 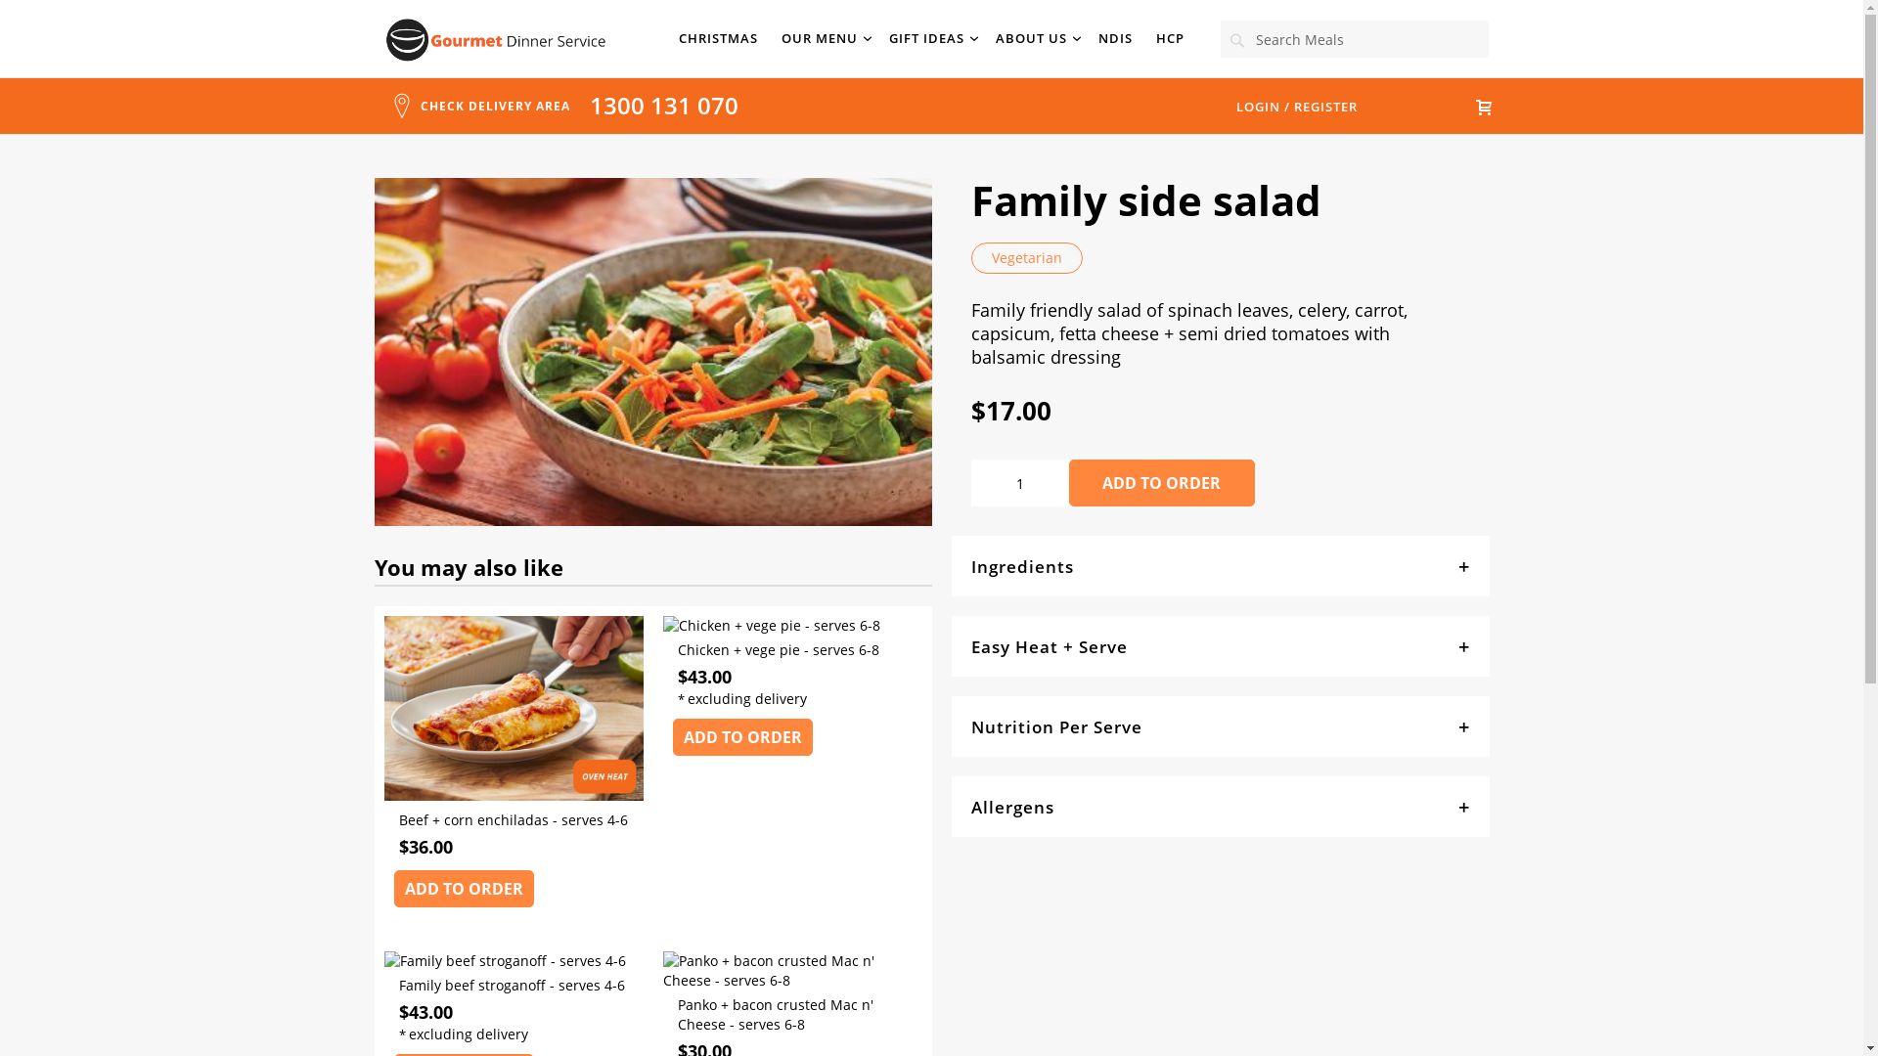 What do you see at coordinates (505, 960) in the screenshot?
I see `Family beef stroganoff - serves 4-6` at bounding box center [505, 960].